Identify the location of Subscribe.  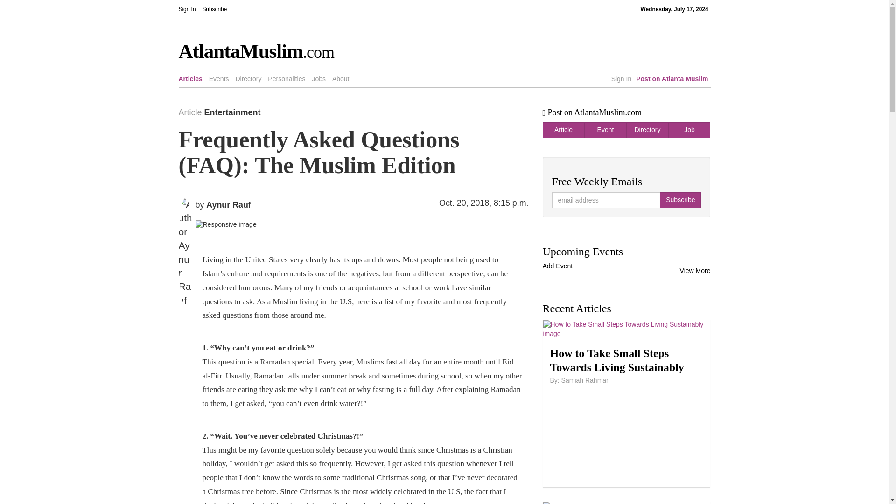
(680, 200).